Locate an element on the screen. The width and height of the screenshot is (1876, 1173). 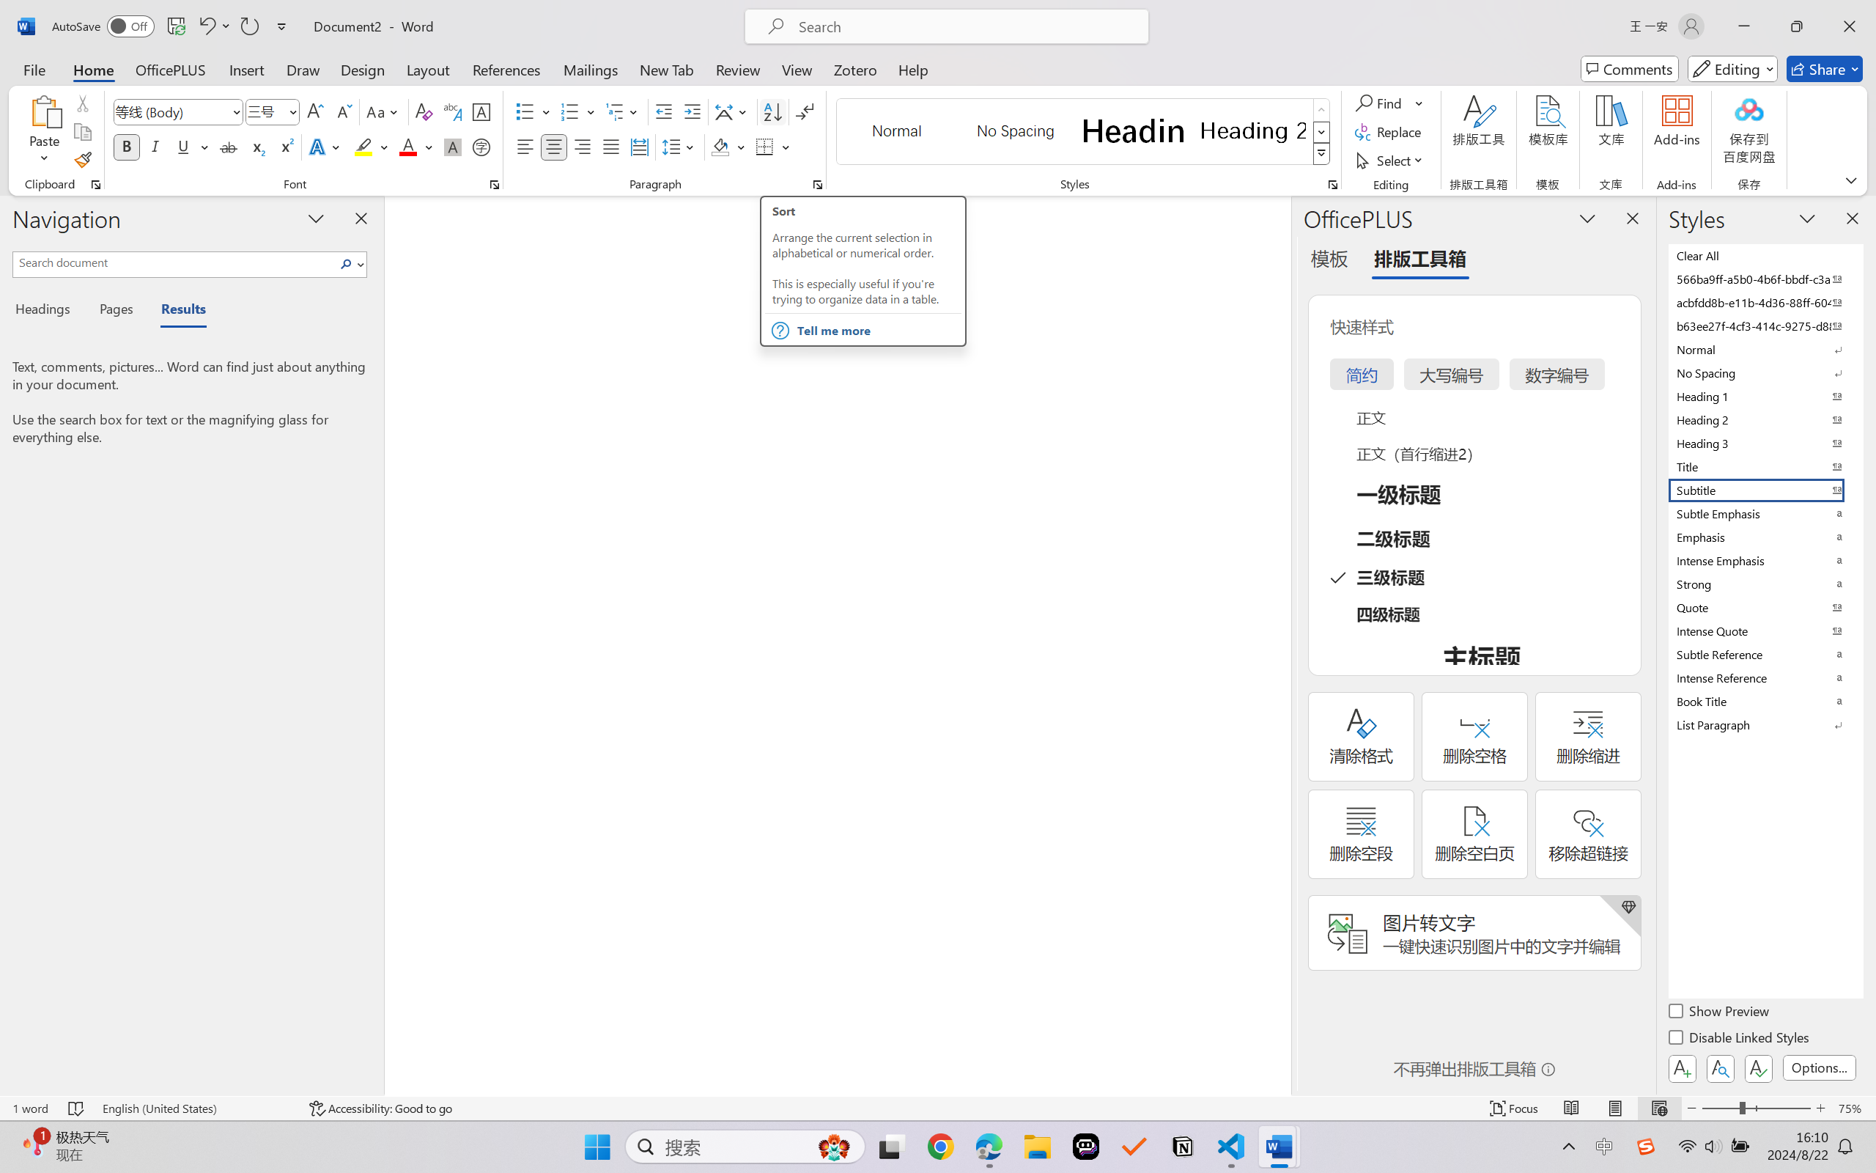
File Tab is located at coordinates (34, 69).